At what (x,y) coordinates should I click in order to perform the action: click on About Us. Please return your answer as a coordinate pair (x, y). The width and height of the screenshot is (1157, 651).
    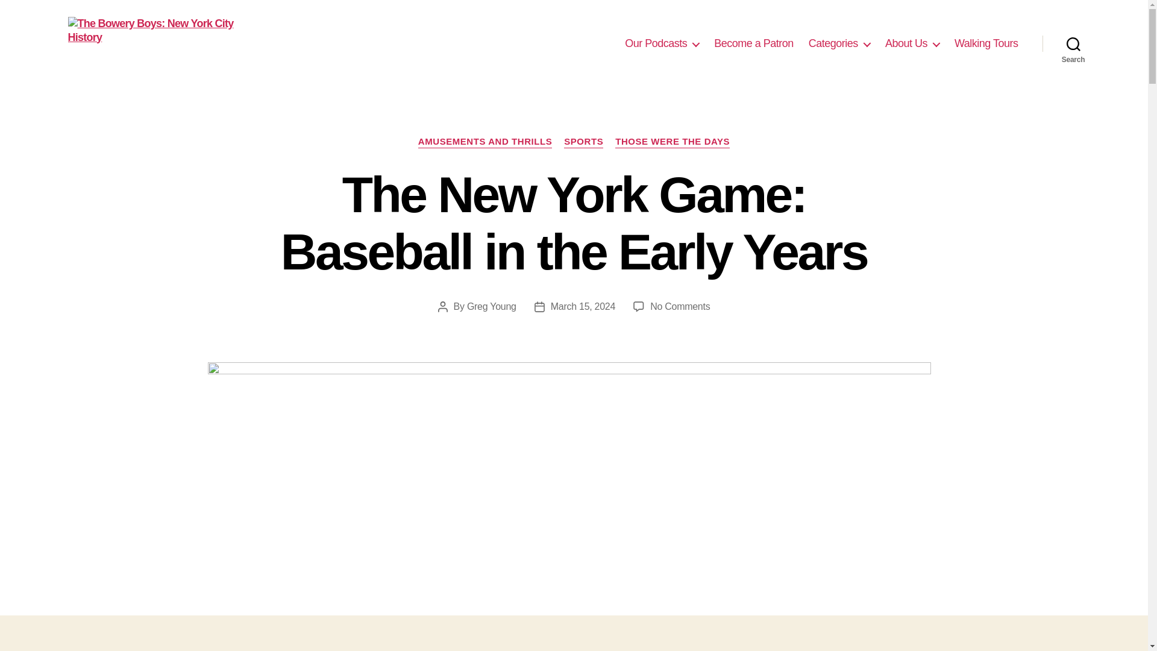
    Looking at the image, I should click on (912, 43).